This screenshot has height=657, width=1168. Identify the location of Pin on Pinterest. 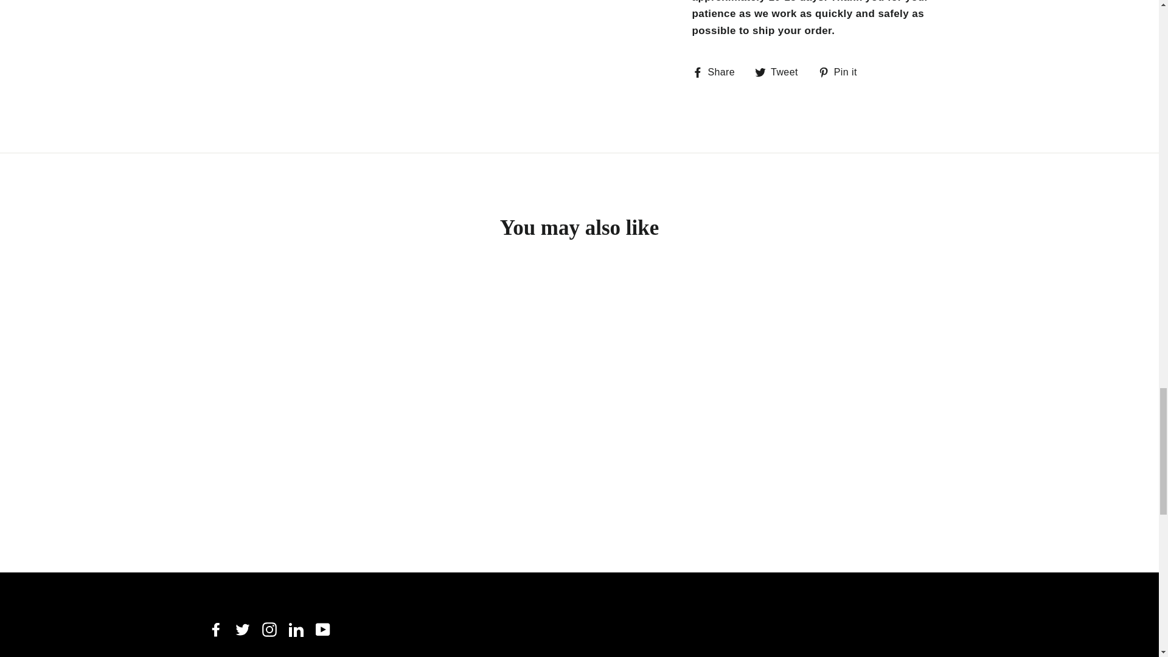
(842, 72).